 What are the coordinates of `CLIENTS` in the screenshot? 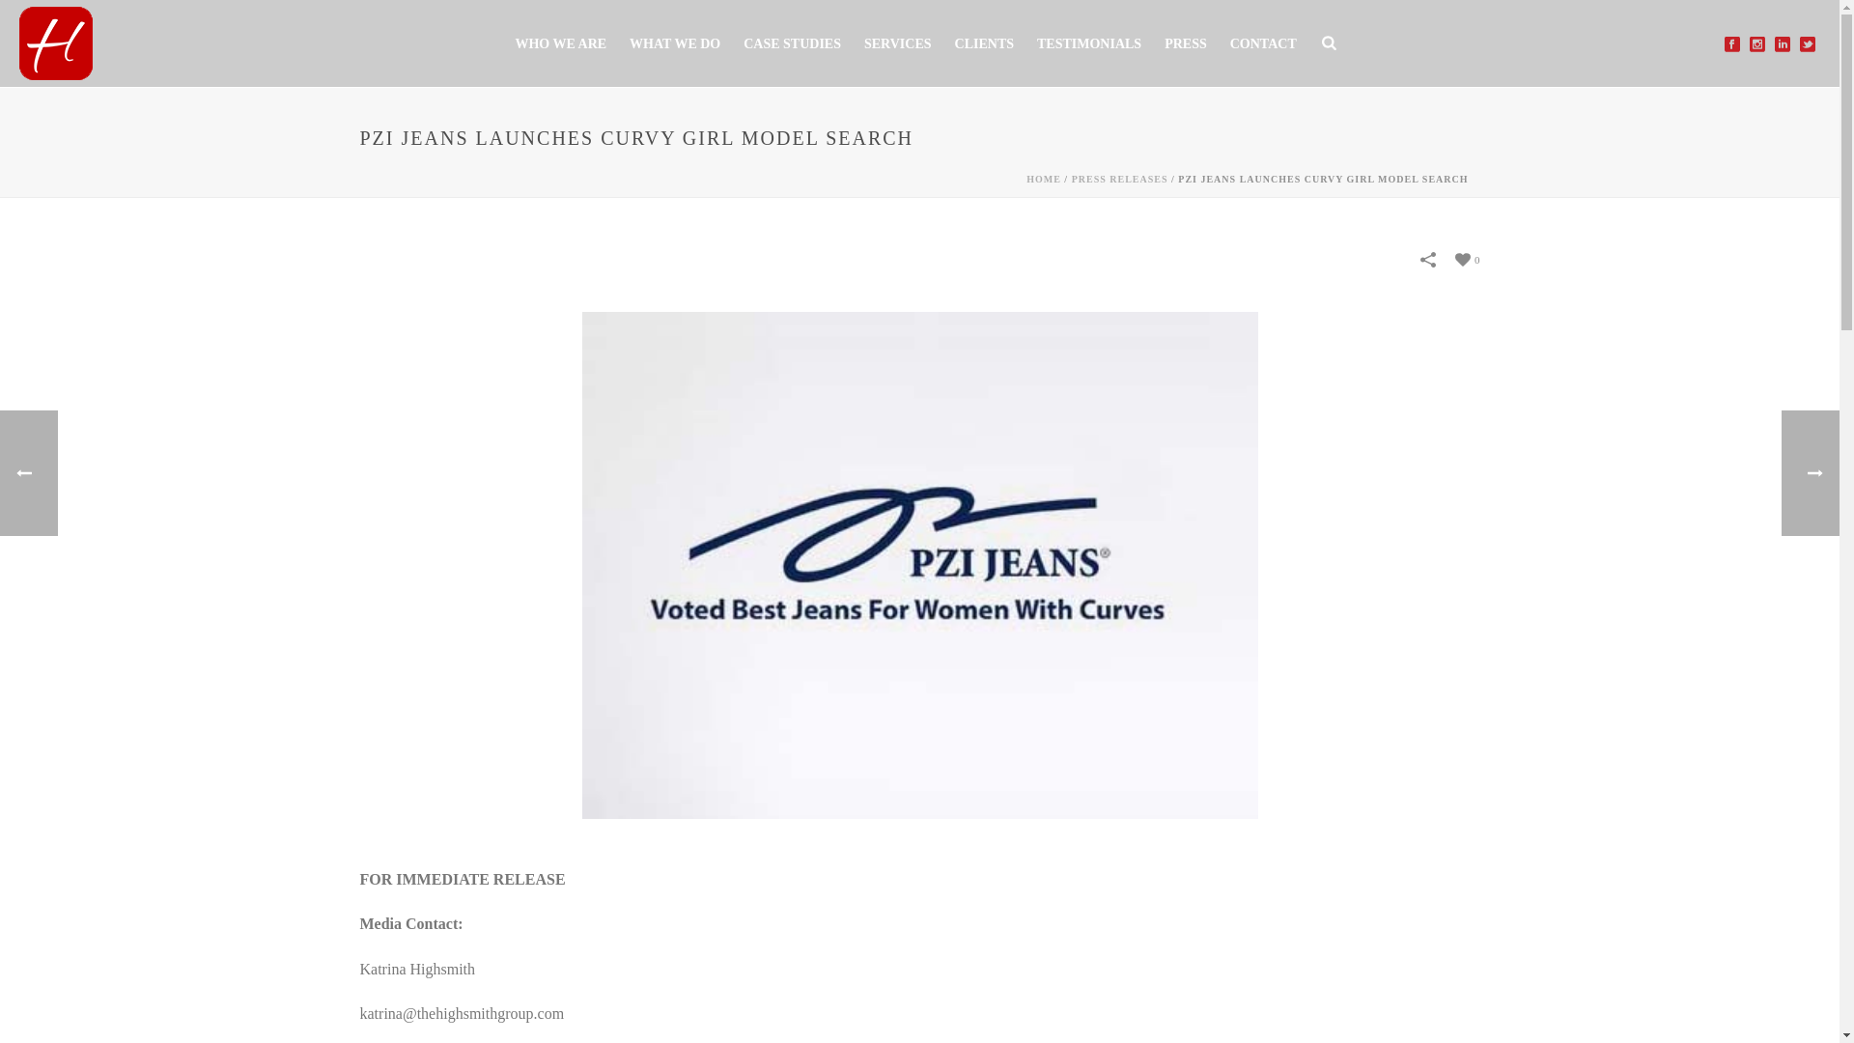 It's located at (984, 44).